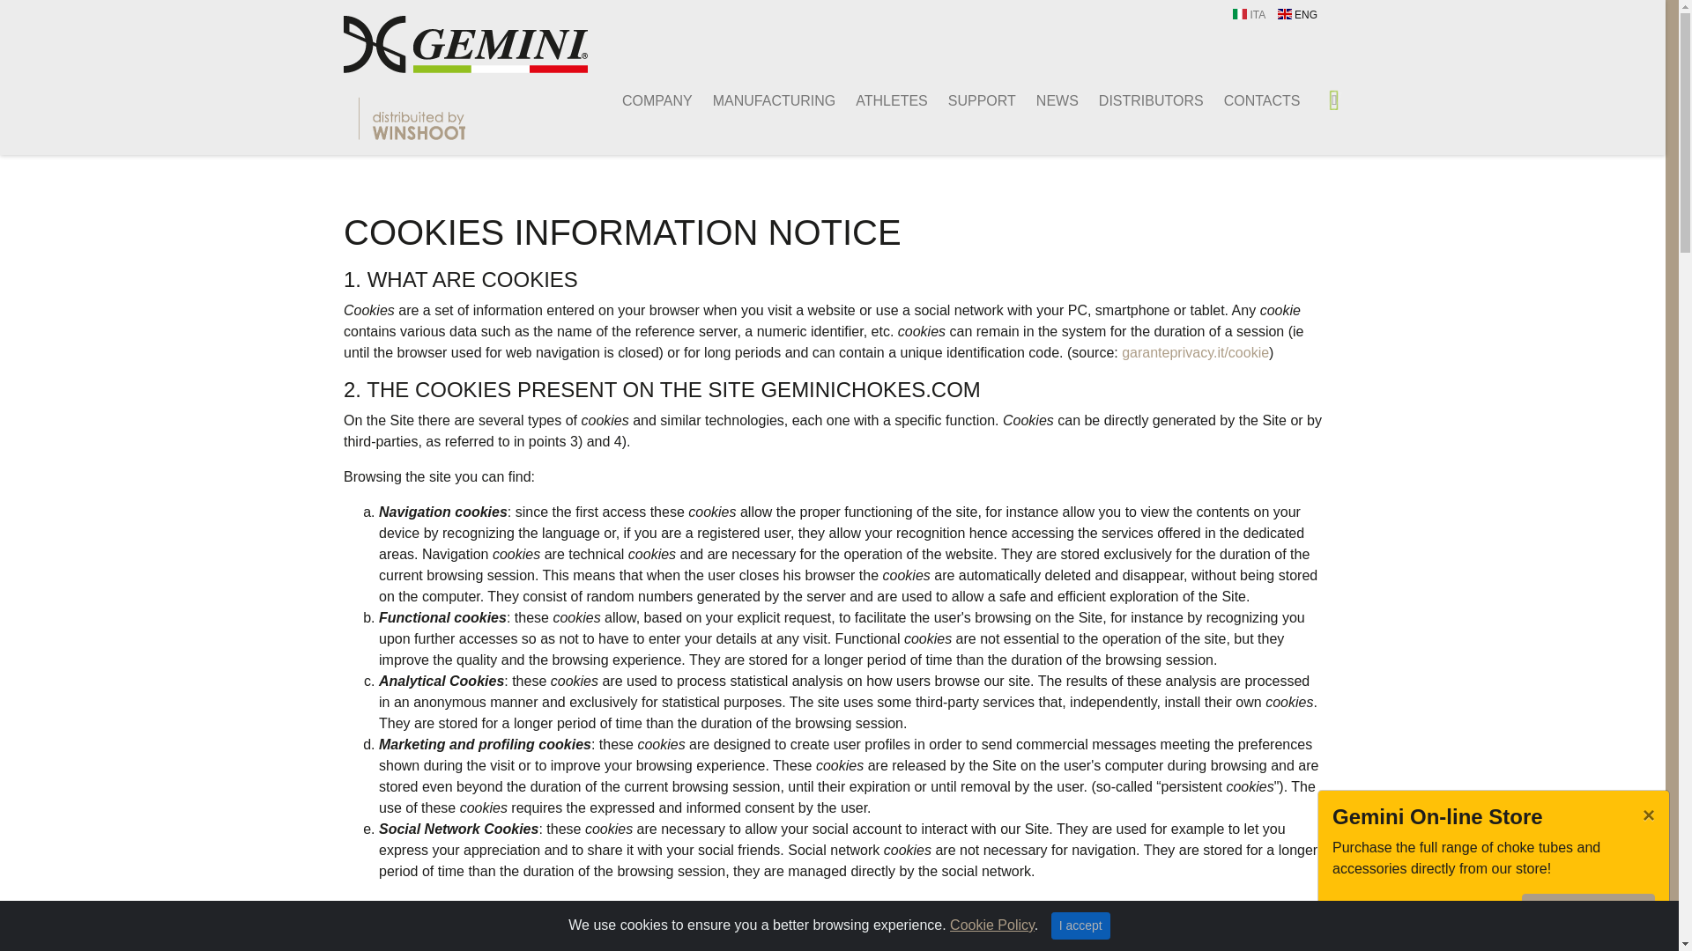 This screenshot has width=1692, height=951. What do you see at coordinates (1047, 101) in the screenshot?
I see `NEWS` at bounding box center [1047, 101].